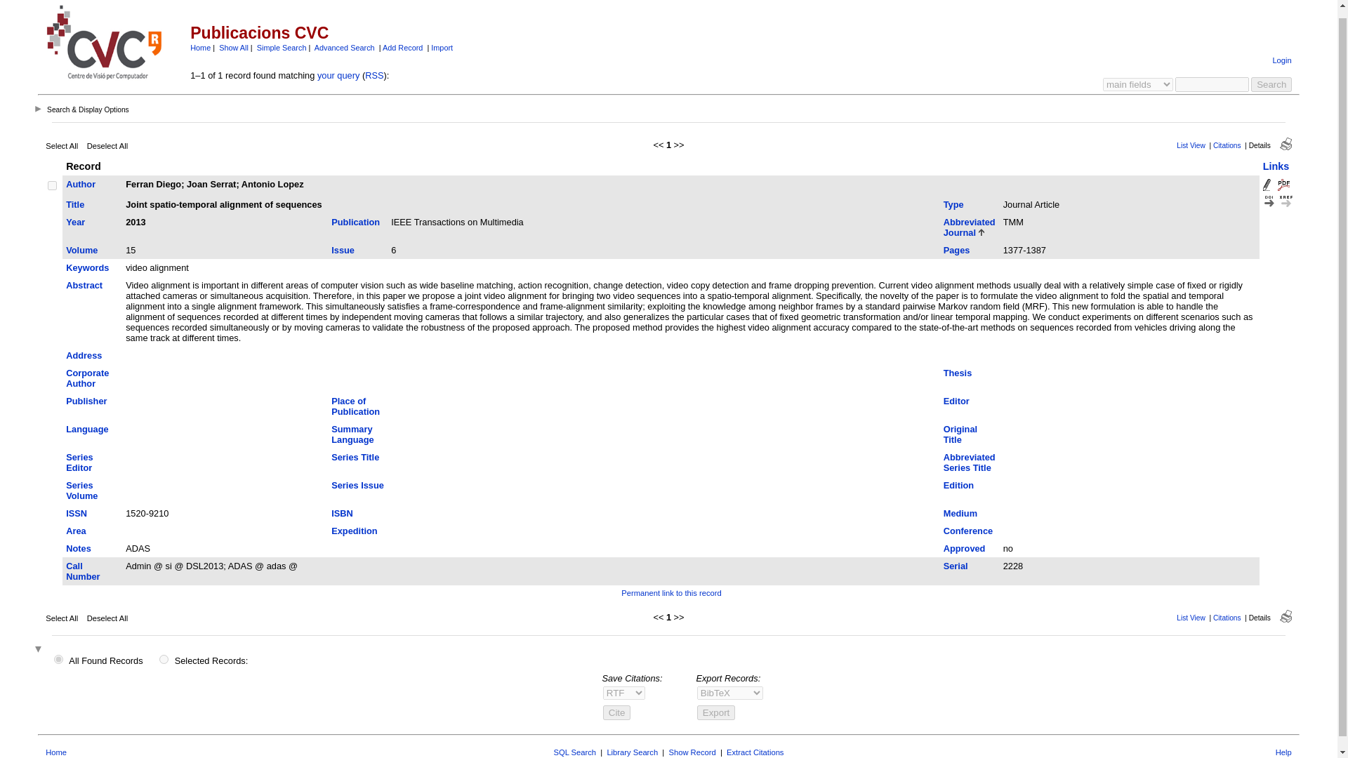  What do you see at coordinates (199, 48) in the screenshot?
I see `Home` at bounding box center [199, 48].